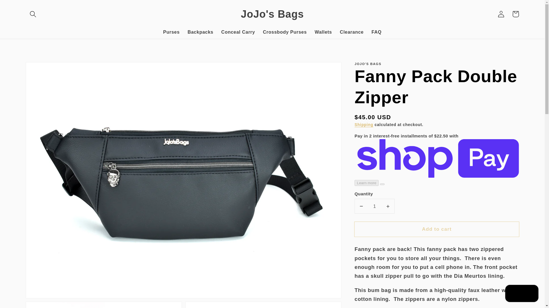 The image size is (549, 308). What do you see at coordinates (238, 32) in the screenshot?
I see `Conceal Carry` at bounding box center [238, 32].